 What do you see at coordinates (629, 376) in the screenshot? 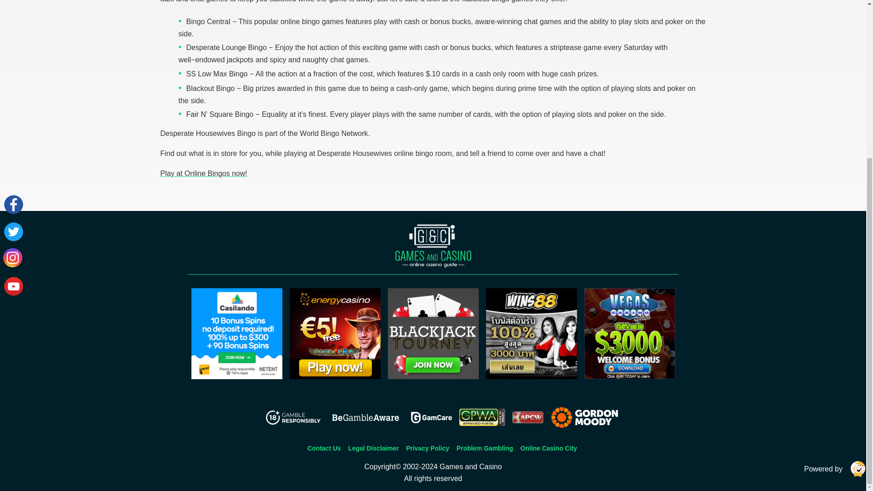
I see `Vegas Casino Online` at bounding box center [629, 376].